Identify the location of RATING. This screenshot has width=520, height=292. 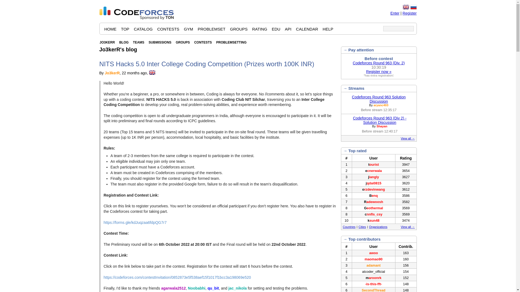
(259, 29).